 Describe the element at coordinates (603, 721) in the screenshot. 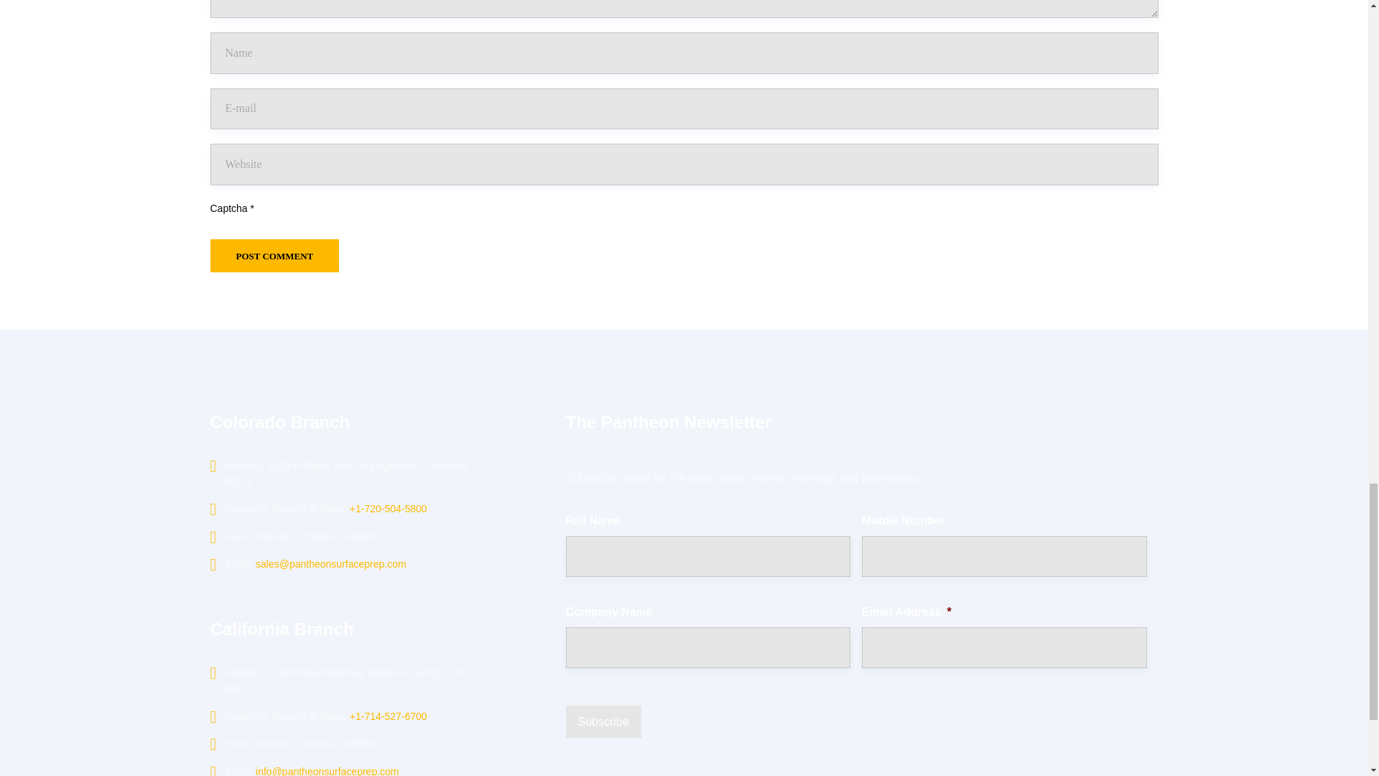

I see `Subscribe` at that location.